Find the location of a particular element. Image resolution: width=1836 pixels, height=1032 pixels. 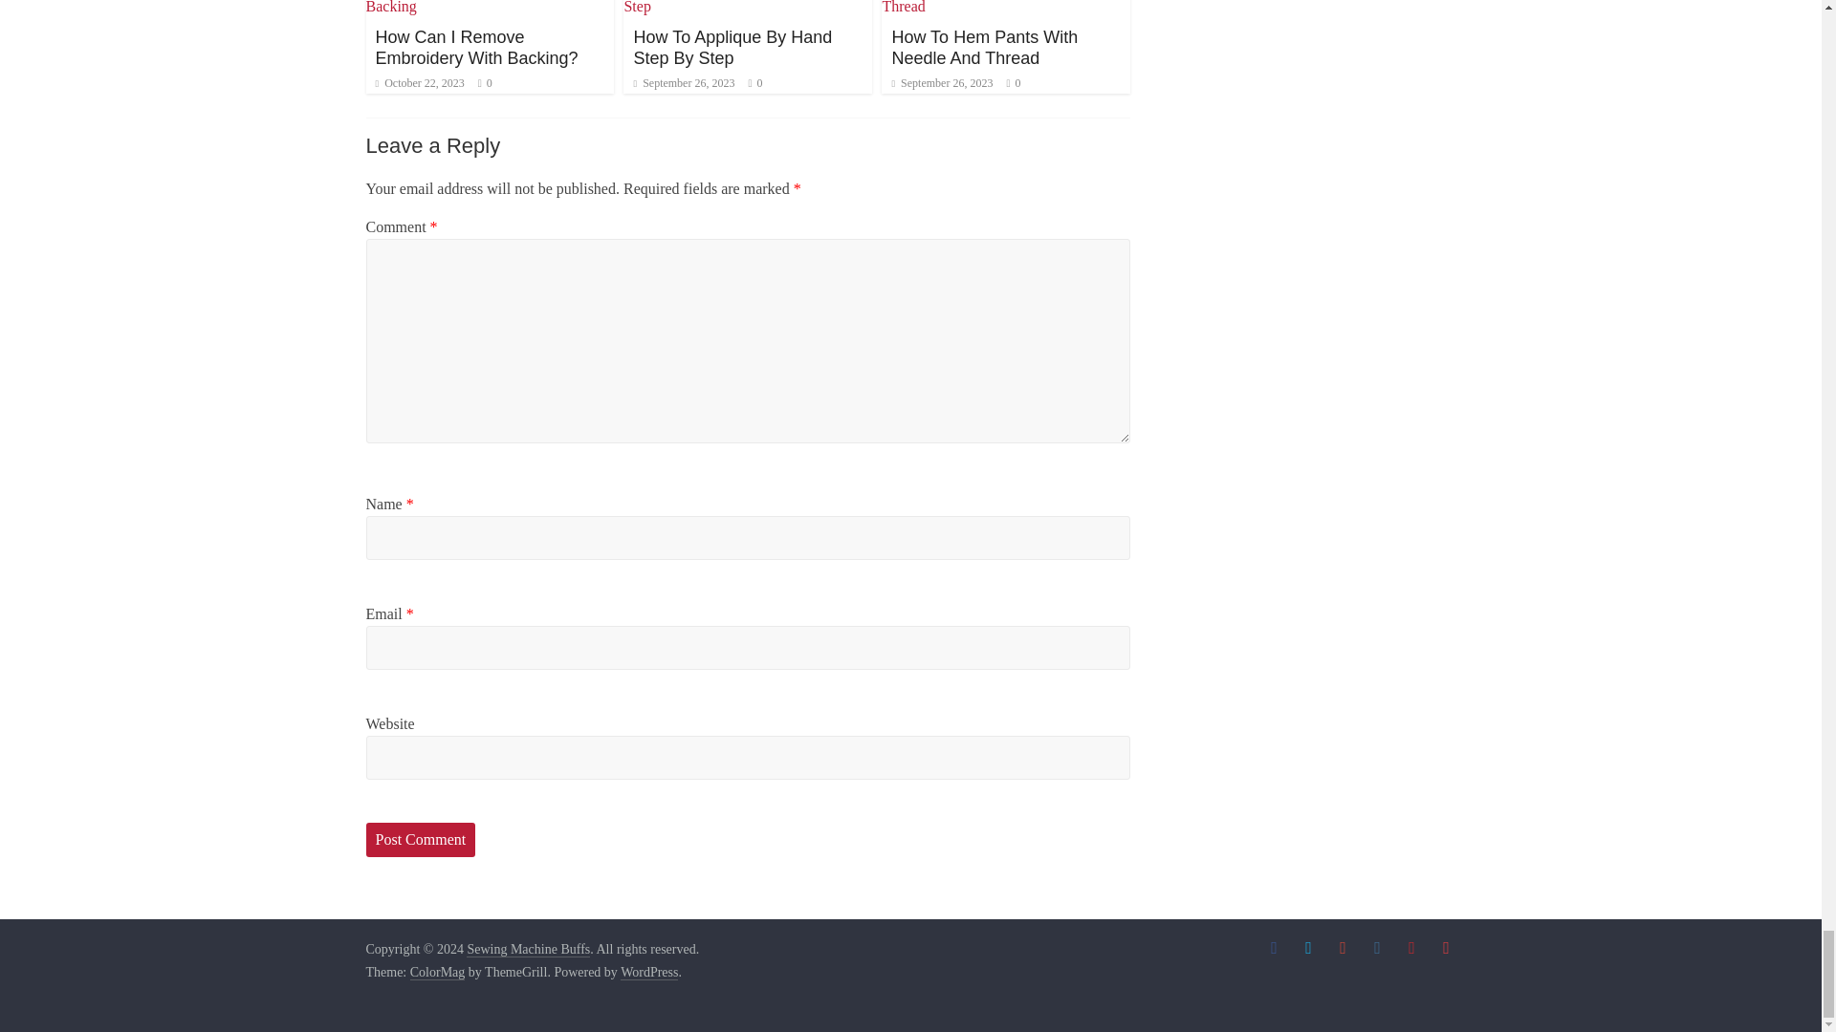

How To Applique By Hand Step By Step is located at coordinates (732, 48).